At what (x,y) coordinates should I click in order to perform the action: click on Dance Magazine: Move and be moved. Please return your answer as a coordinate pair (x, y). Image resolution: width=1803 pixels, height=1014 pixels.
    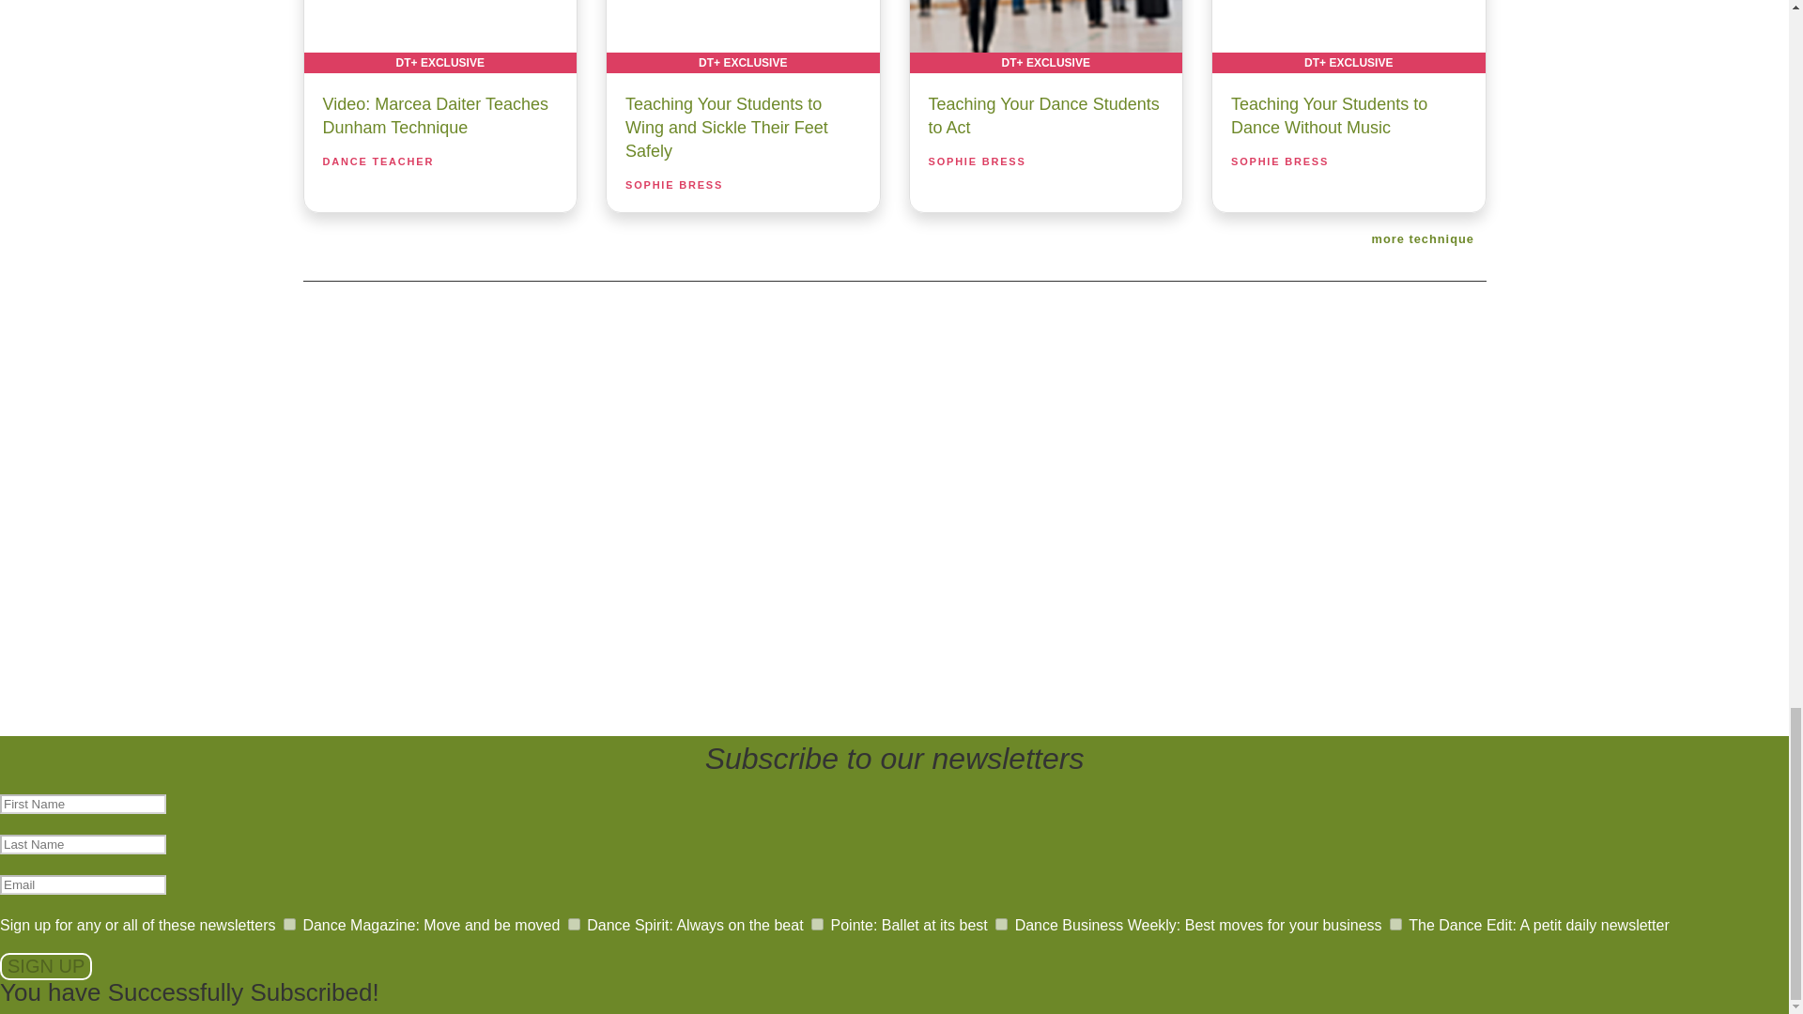
    Looking at the image, I should click on (289, 924).